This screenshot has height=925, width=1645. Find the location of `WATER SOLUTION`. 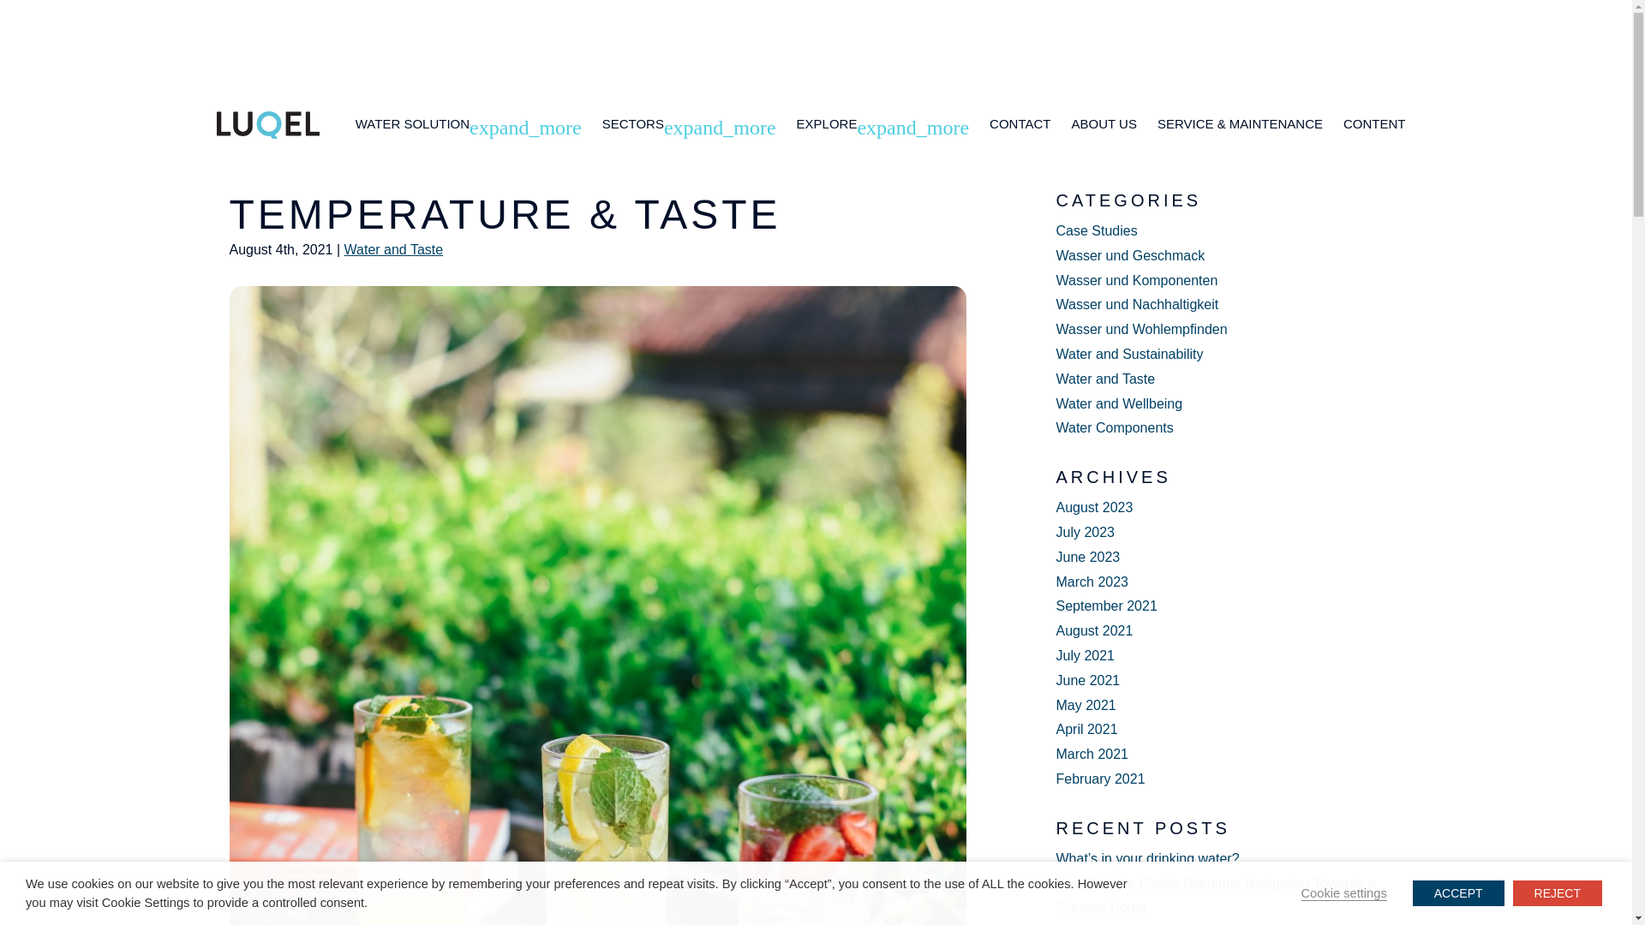

WATER SOLUTION is located at coordinates (411, 123).